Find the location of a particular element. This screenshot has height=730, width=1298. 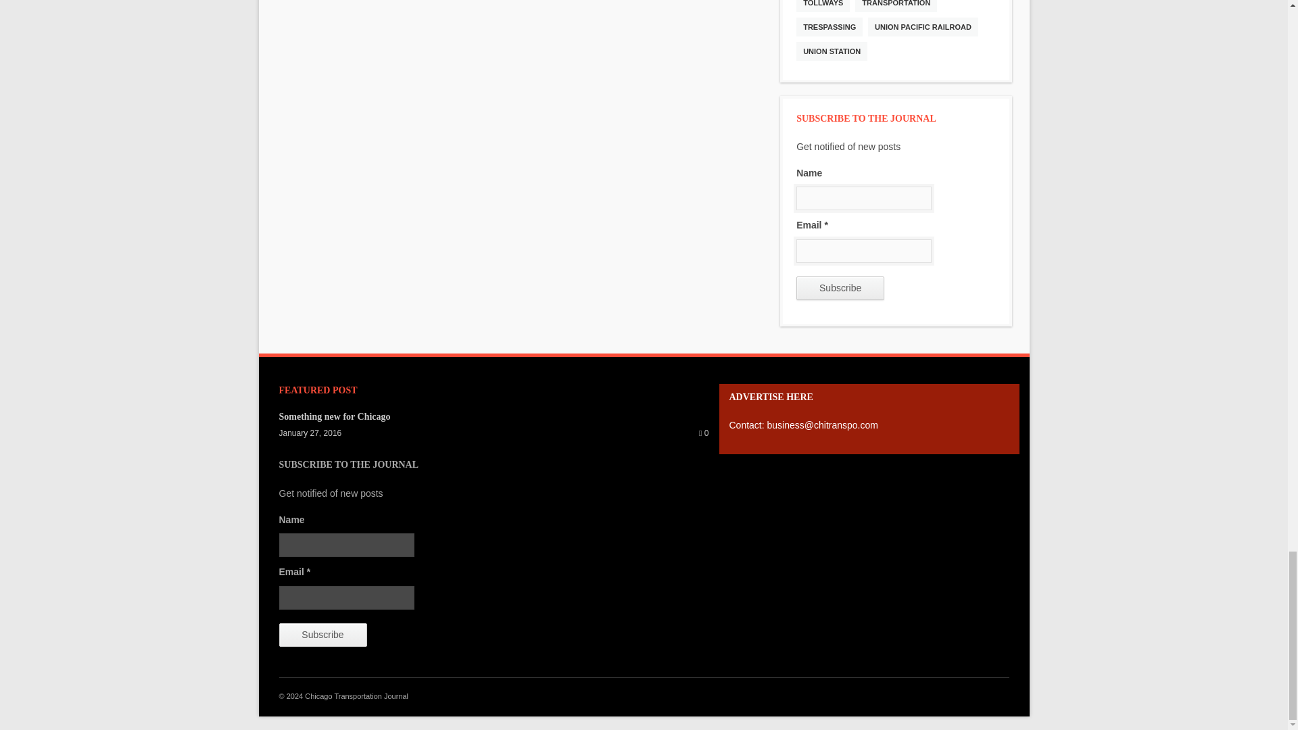

3:55 pm is located at coordinates (310, 433).